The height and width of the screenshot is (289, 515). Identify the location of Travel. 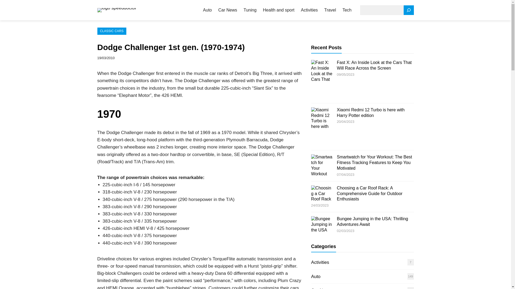
(330, 10).